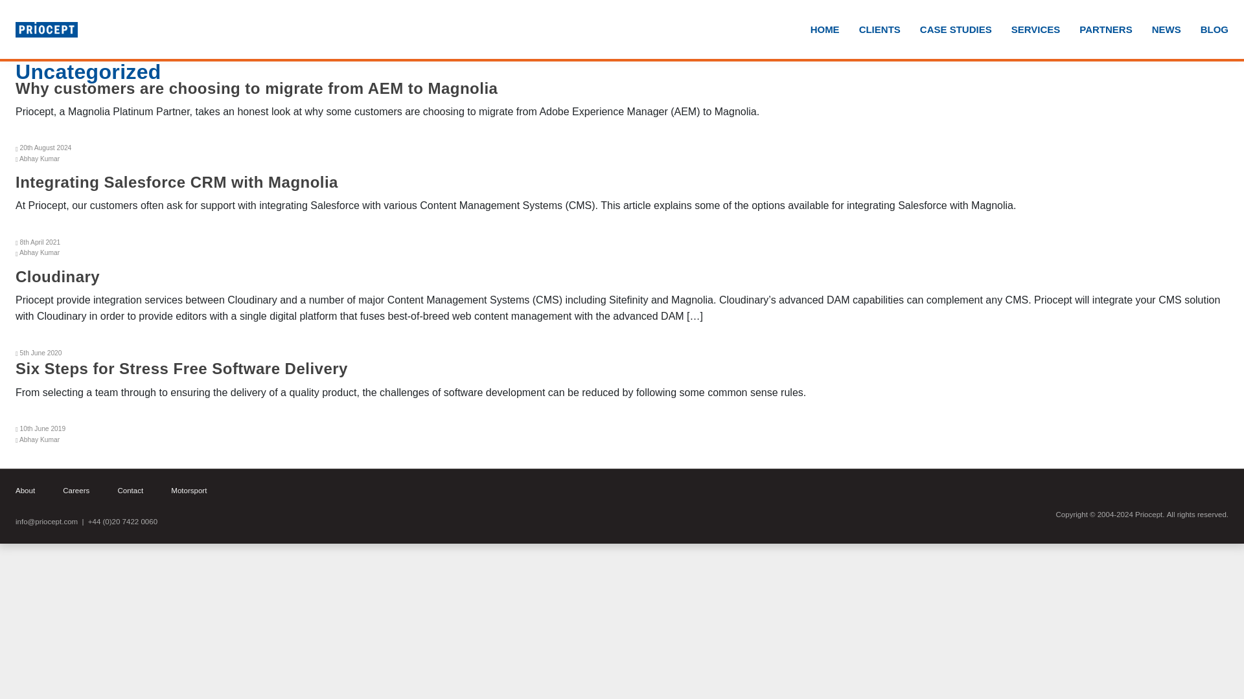 This screenshot has width=1244, height=699. I want to click on CLIENTS, so click(870, 30).